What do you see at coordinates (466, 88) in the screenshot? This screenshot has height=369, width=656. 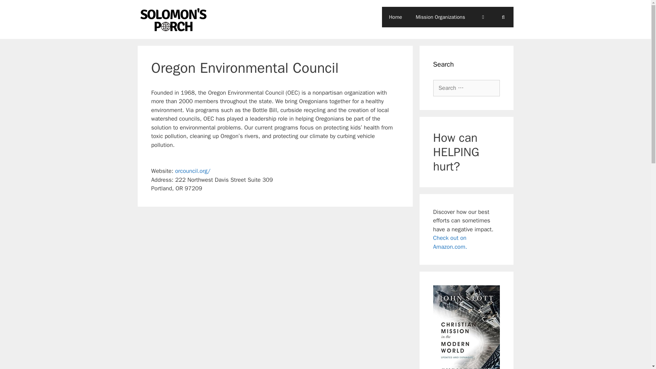 I see `Search for:` at bounding box center [466, 88].